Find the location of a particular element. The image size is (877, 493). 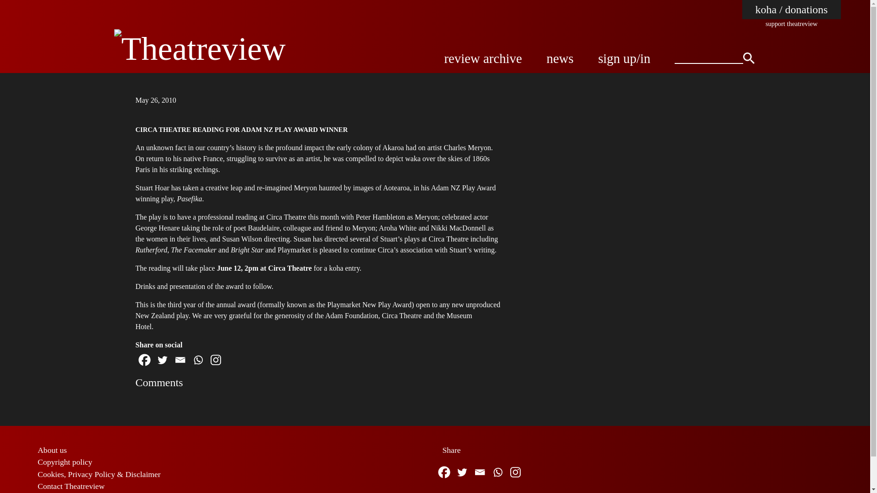

Copyright policy is located at coordinates (65, 462).